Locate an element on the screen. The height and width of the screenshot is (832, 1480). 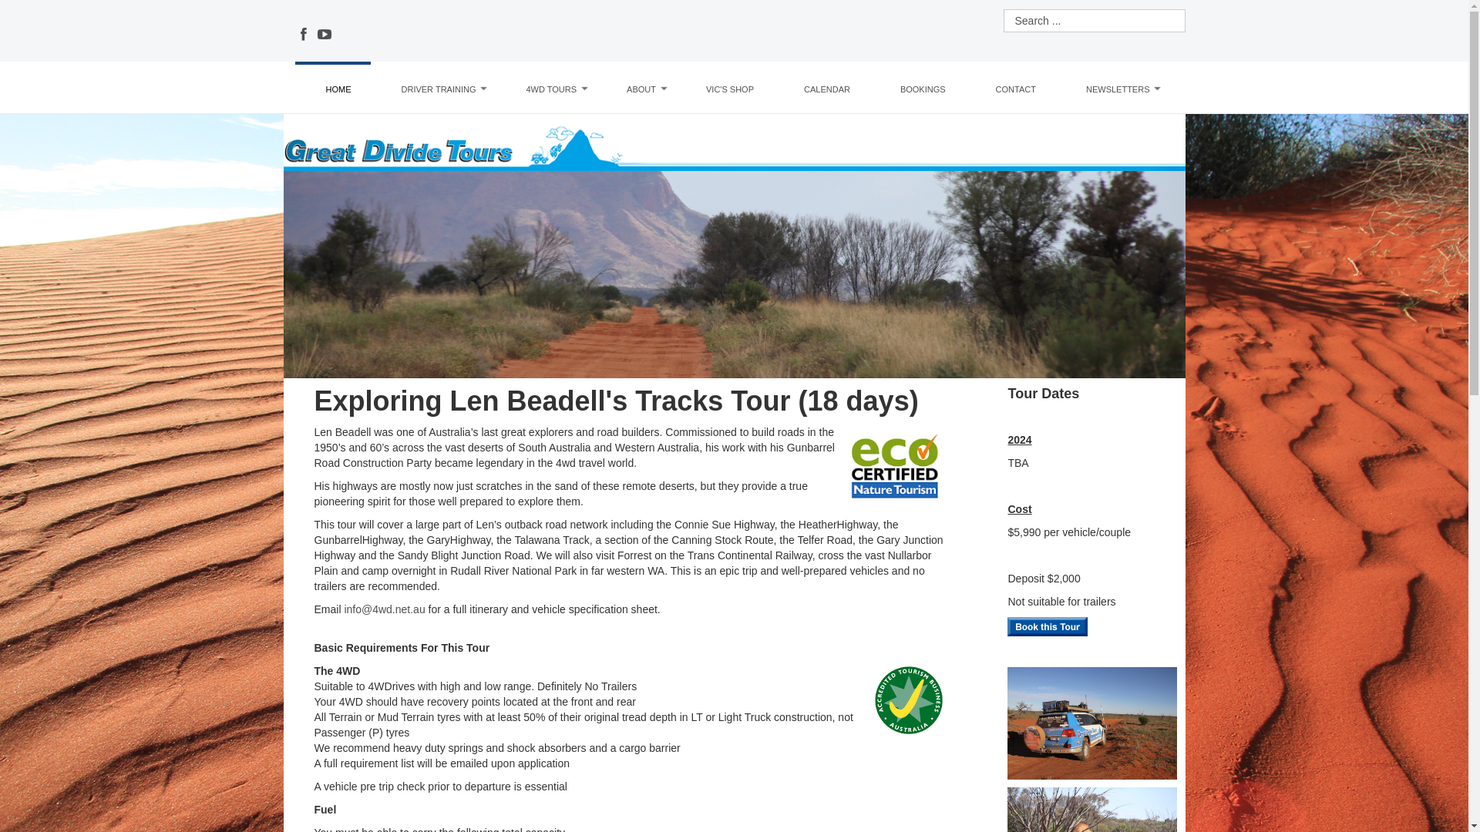
ABOUT is located at coordinates (641, 89).